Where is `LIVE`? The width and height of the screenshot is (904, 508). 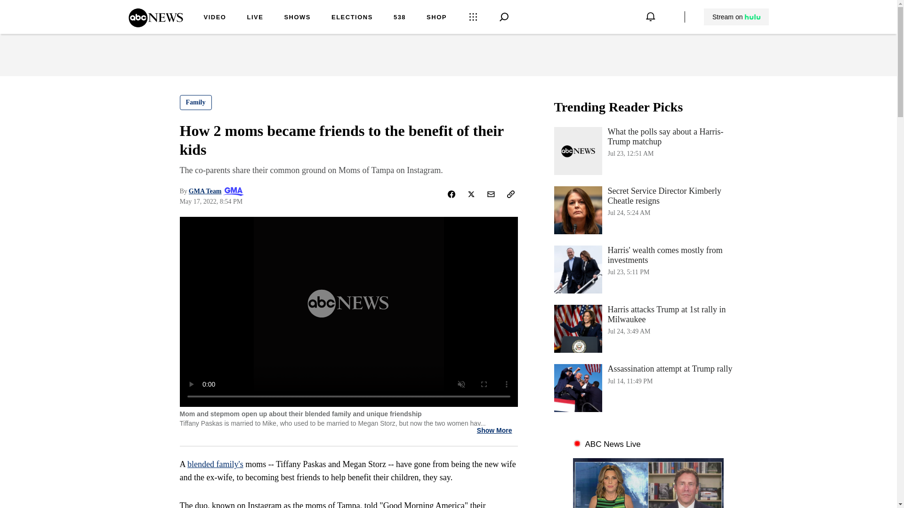 LIVE is located at coordinates (648, 269).